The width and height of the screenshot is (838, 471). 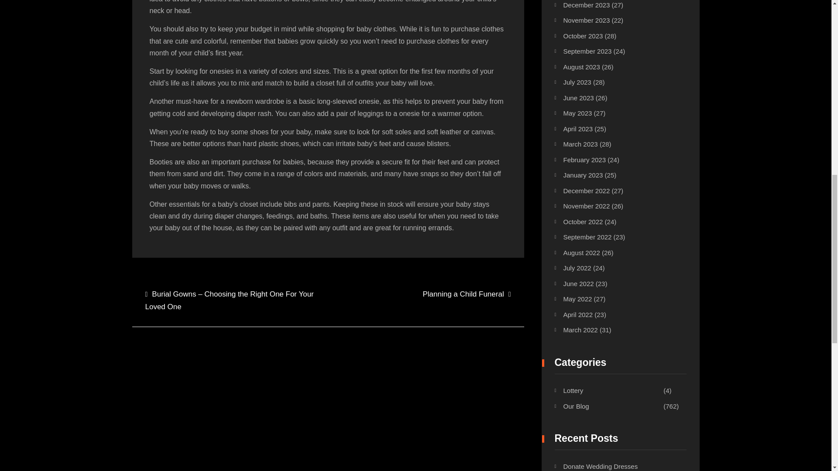 What do you see at coordinates (581, 67) in the screenshot?
I see `August 2023` at bounding box center [581, 67].